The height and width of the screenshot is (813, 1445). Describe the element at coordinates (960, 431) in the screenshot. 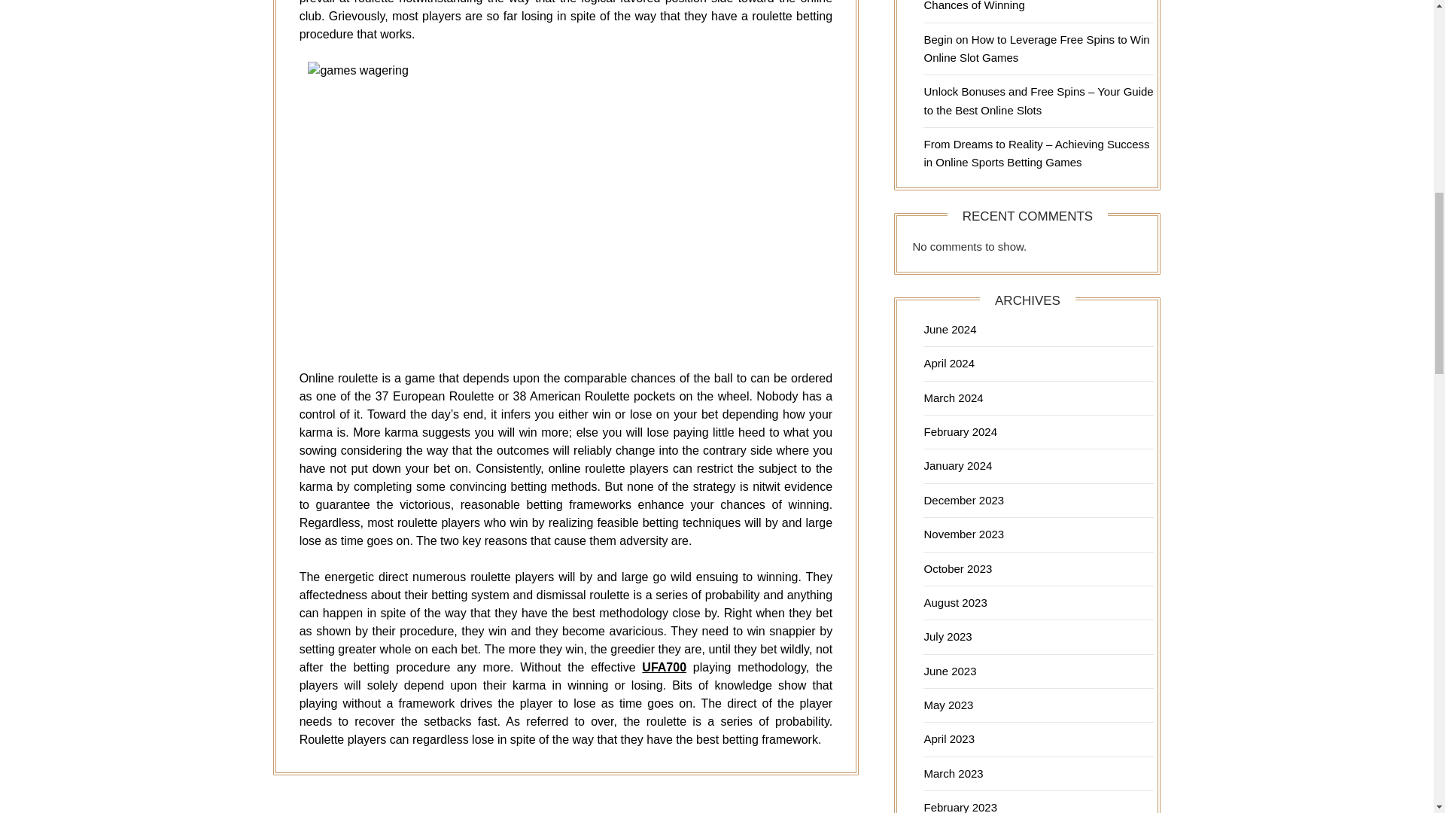

I see `February 2024` at that location.